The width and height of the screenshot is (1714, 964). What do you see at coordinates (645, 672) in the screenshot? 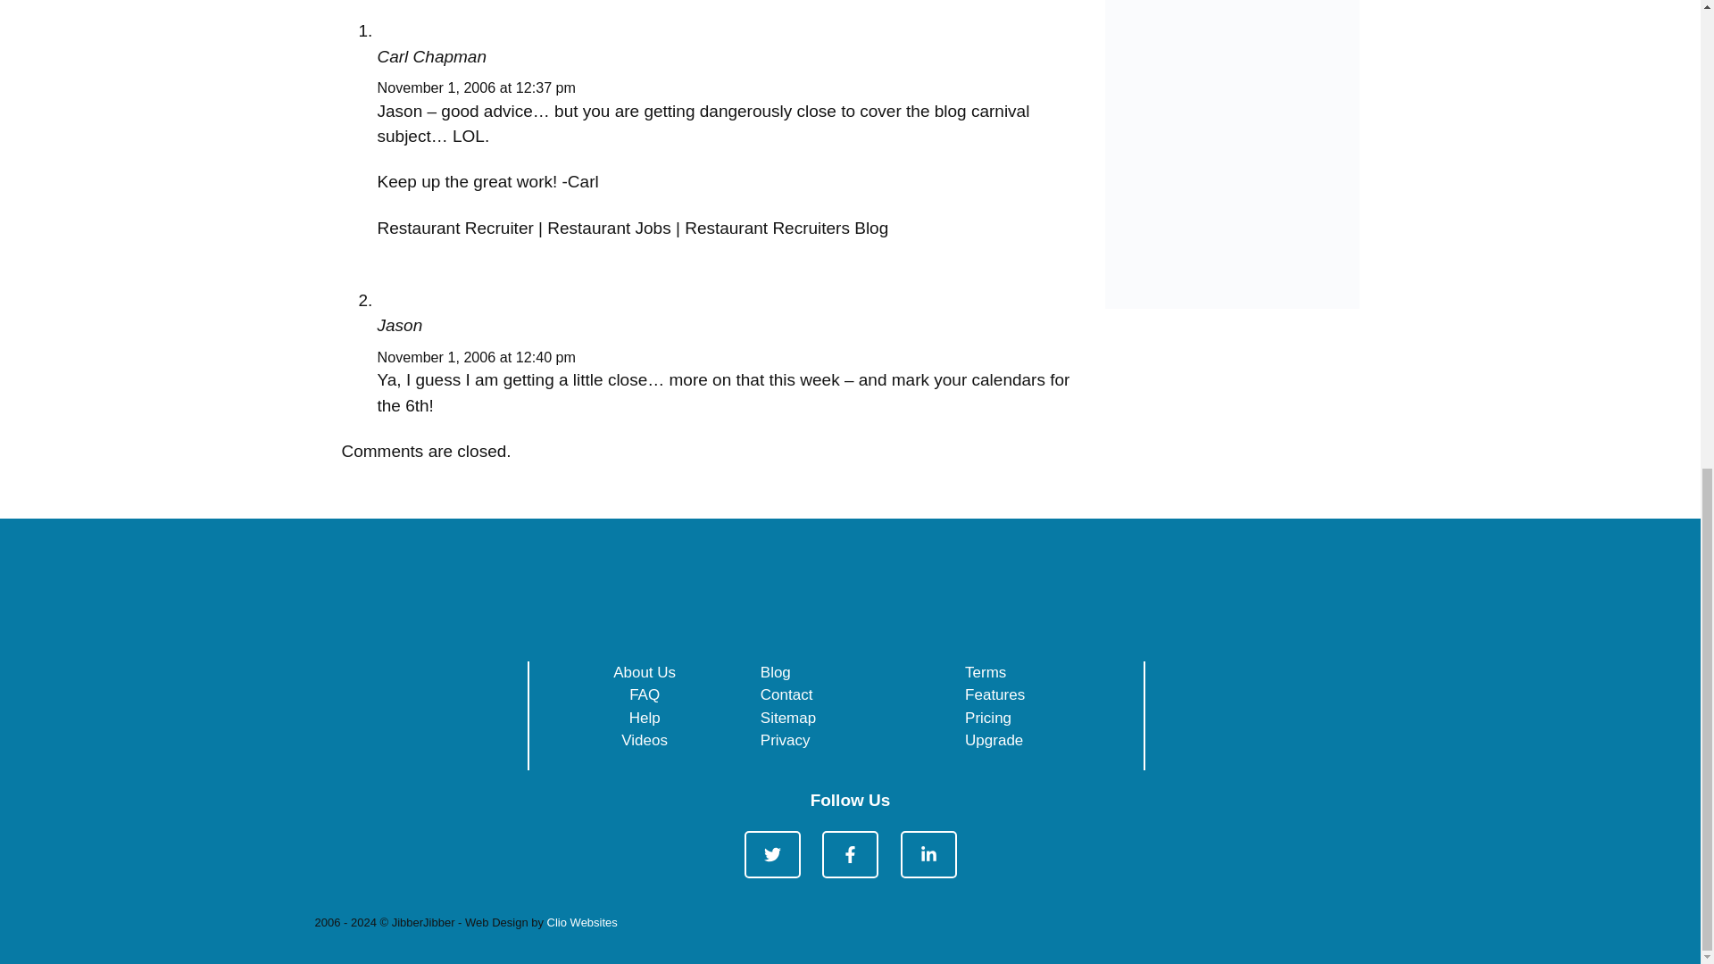
I see `About Us` at bounding box center [645, 672].